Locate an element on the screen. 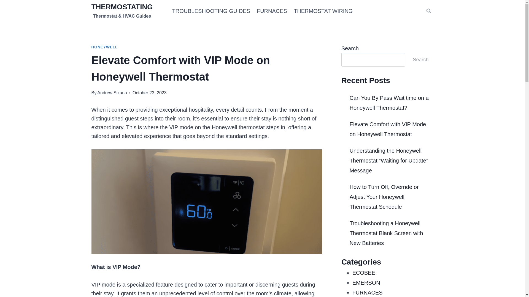  TROUBLESHOOTING GUIDES is located at coordinates (211, 11).